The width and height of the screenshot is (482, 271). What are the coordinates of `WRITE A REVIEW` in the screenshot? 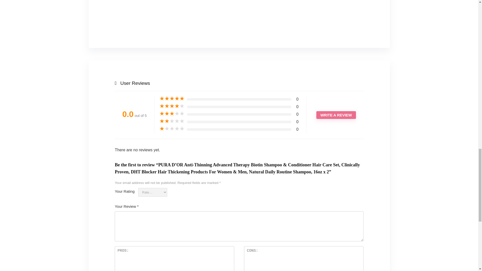 It's located at (336, 115).